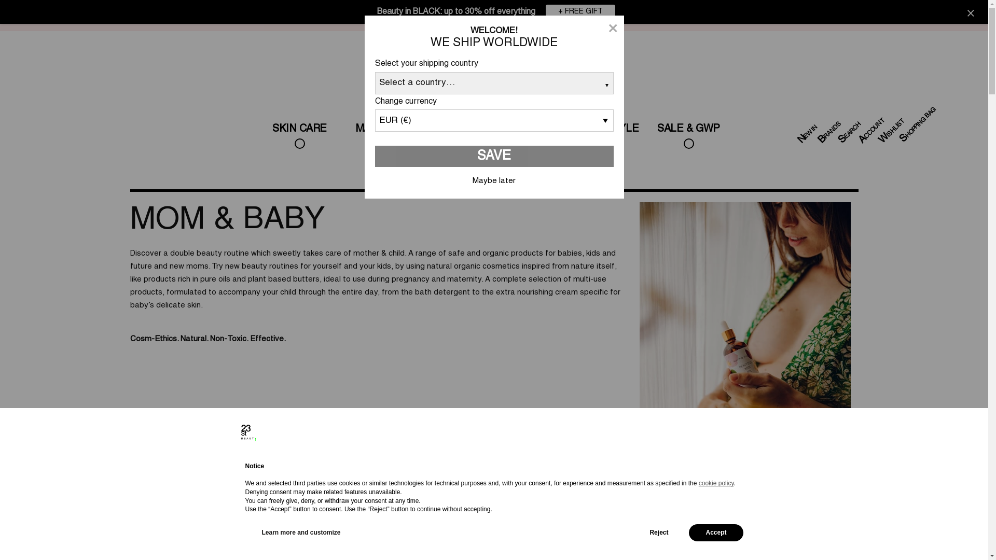 This screenshot has height=560, width=996. Describe the element at coordinates (791, 494) in the screenshot. I see `Mom & Baby` at that location.